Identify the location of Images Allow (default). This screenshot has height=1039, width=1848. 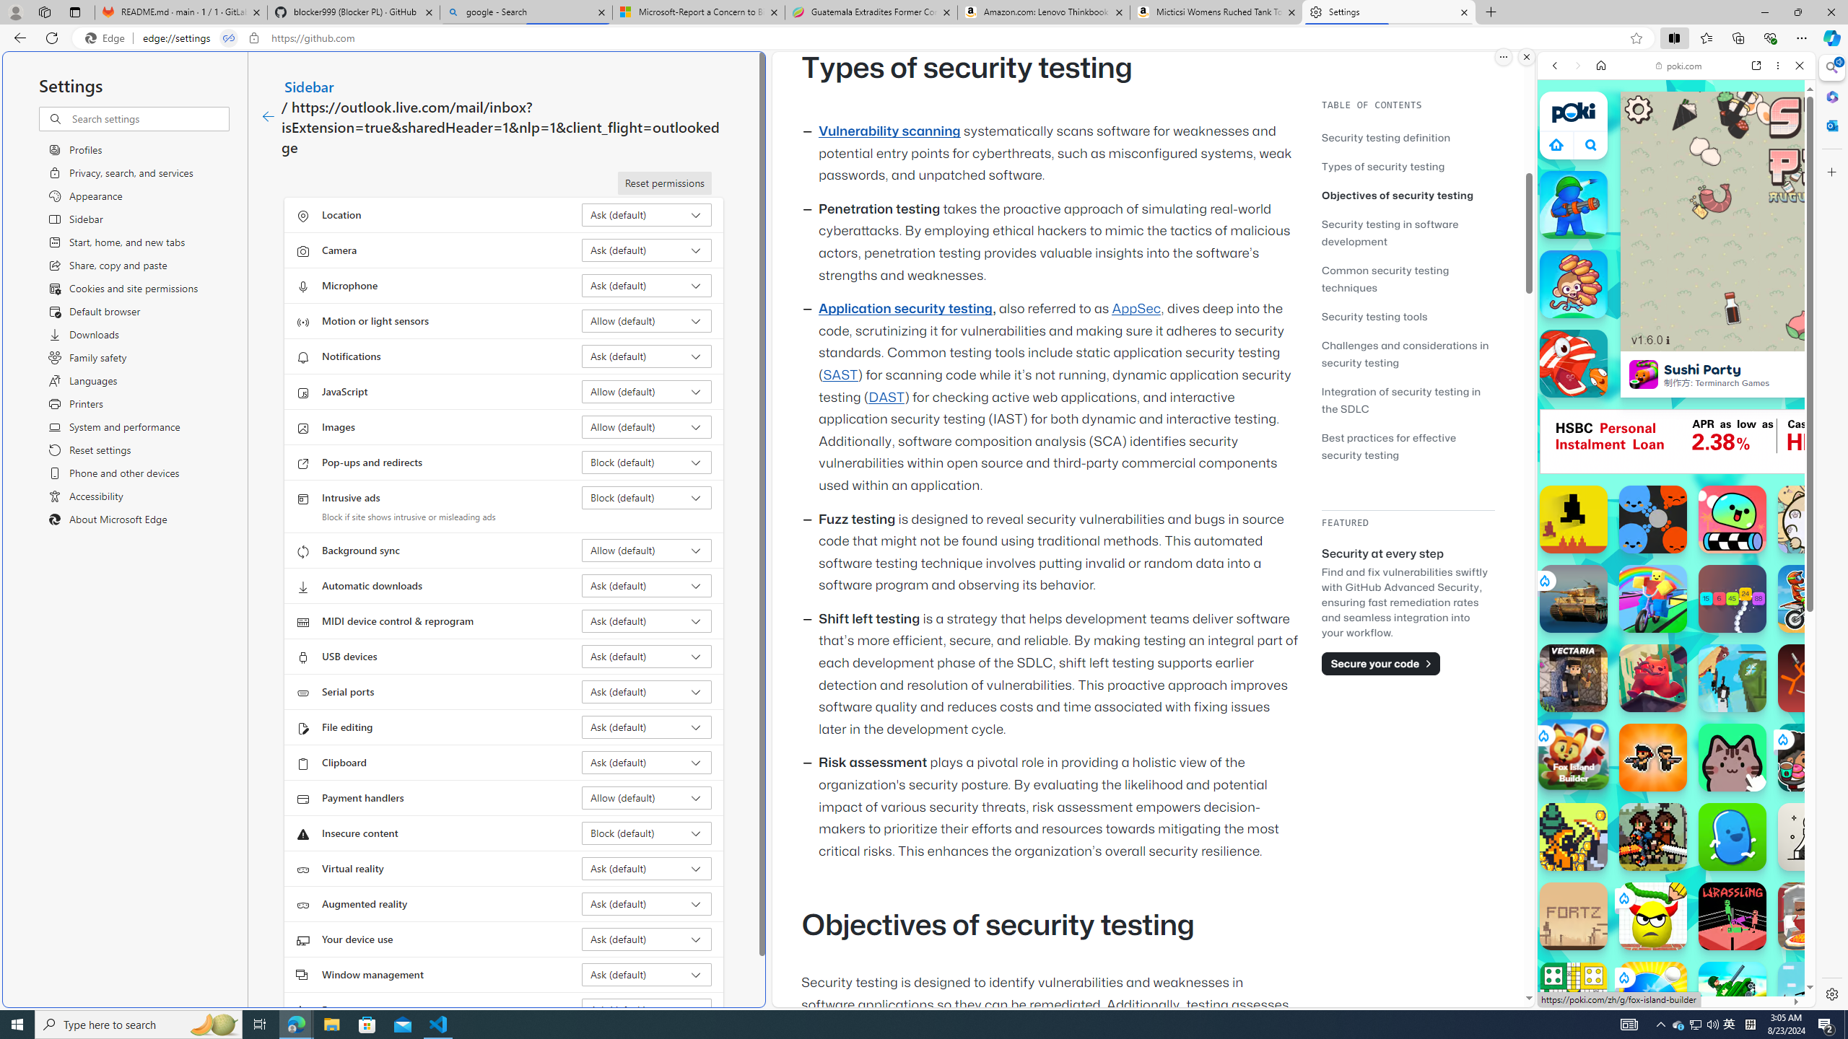
(647, 427).